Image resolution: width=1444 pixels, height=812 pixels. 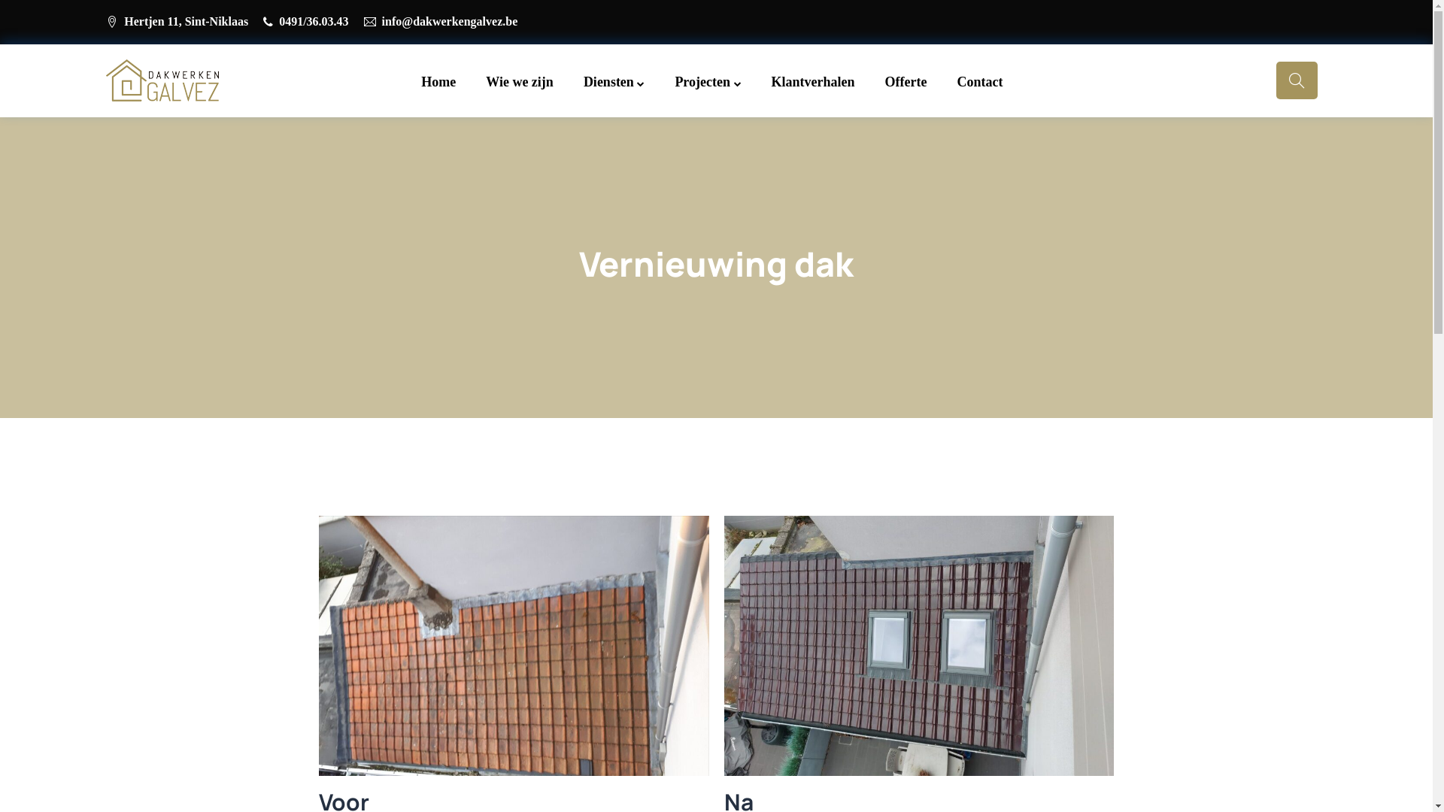 What do you see at coordinates (979, 83) in the screenshot?
I see `Contact` at bounding box center [979, 83].